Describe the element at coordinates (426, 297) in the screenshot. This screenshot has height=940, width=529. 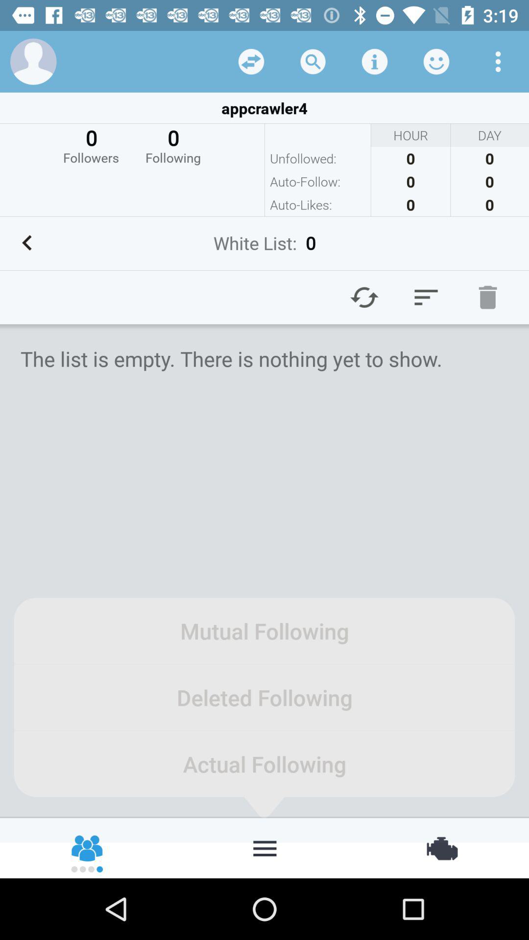
I see `sort list` at that location.